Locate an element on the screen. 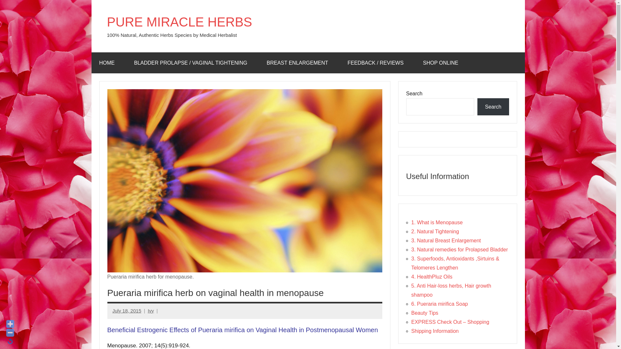  Curcuma comosa tightening pills to tighten virginia  is located at coordinates (192, 63).